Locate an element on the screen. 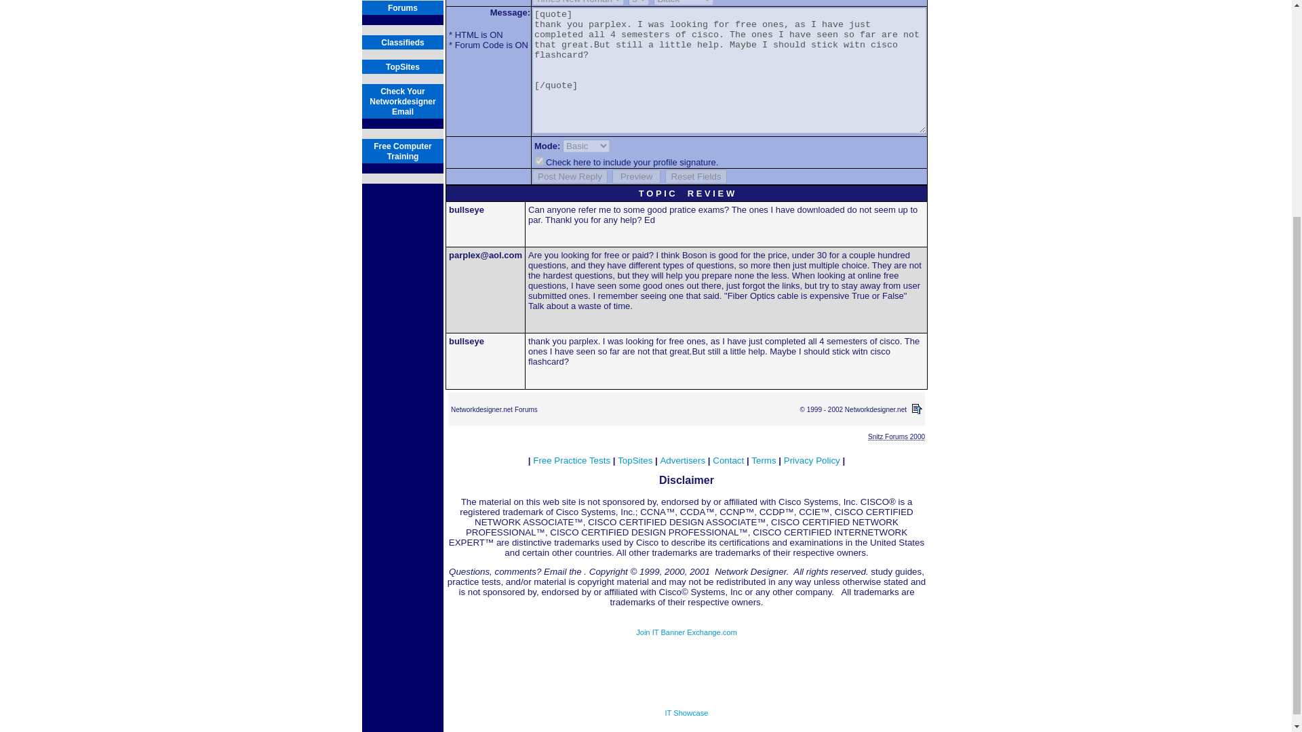 Image resolution: width=1302 pixels, height=732 pixels. IT Showcase is located at coordinates (696, 176).